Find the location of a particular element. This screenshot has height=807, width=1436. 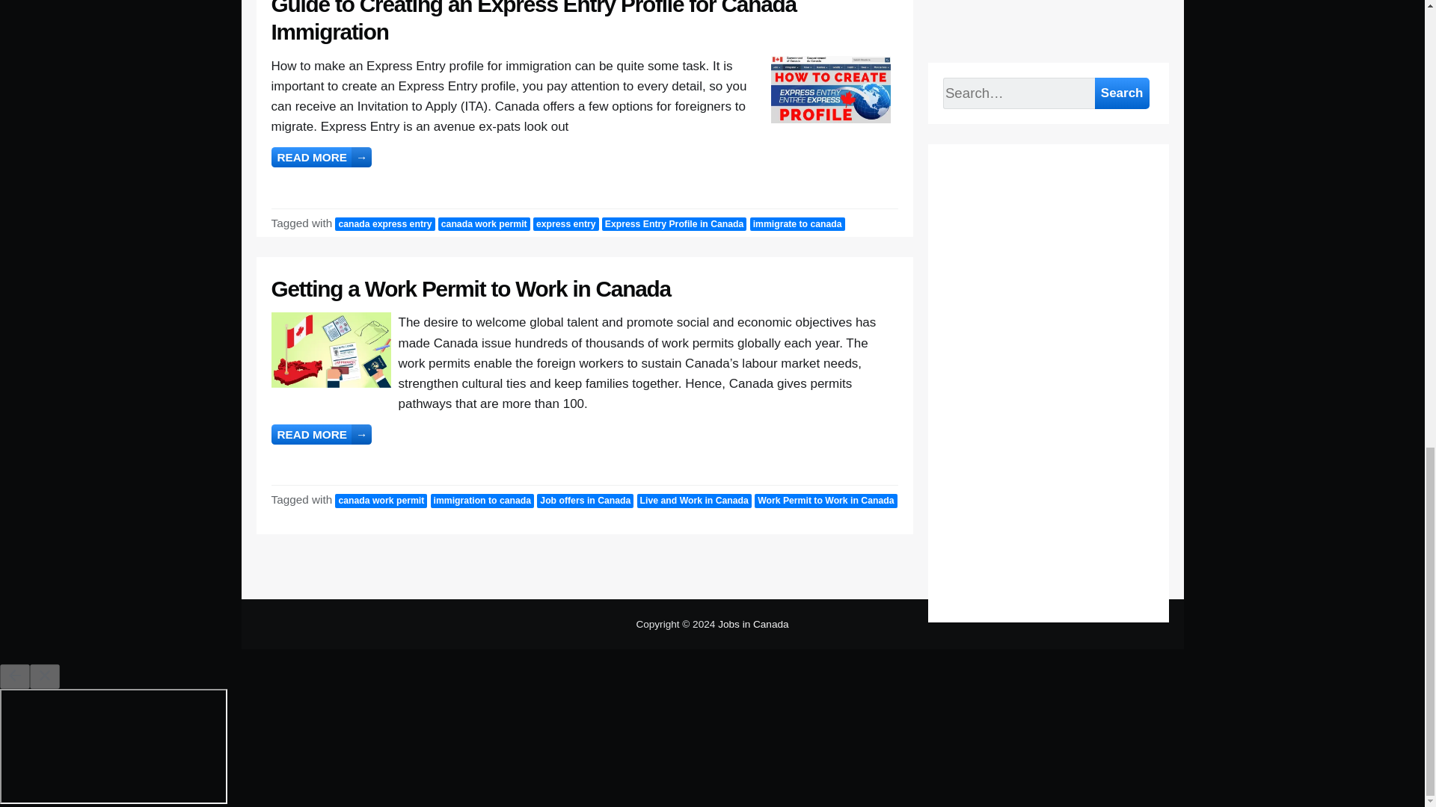

immigrate to canada is located at coordinates (797, 224).